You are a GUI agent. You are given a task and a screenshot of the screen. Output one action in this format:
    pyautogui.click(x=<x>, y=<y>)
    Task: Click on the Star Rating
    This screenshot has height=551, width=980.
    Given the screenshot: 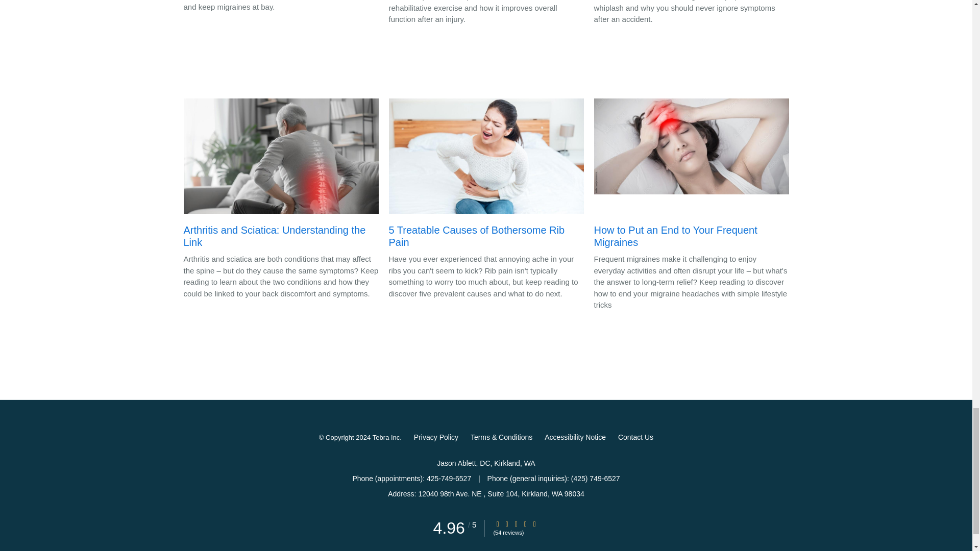 What is the action you would take?
    pyautogui.click(x=507, y=523)
    